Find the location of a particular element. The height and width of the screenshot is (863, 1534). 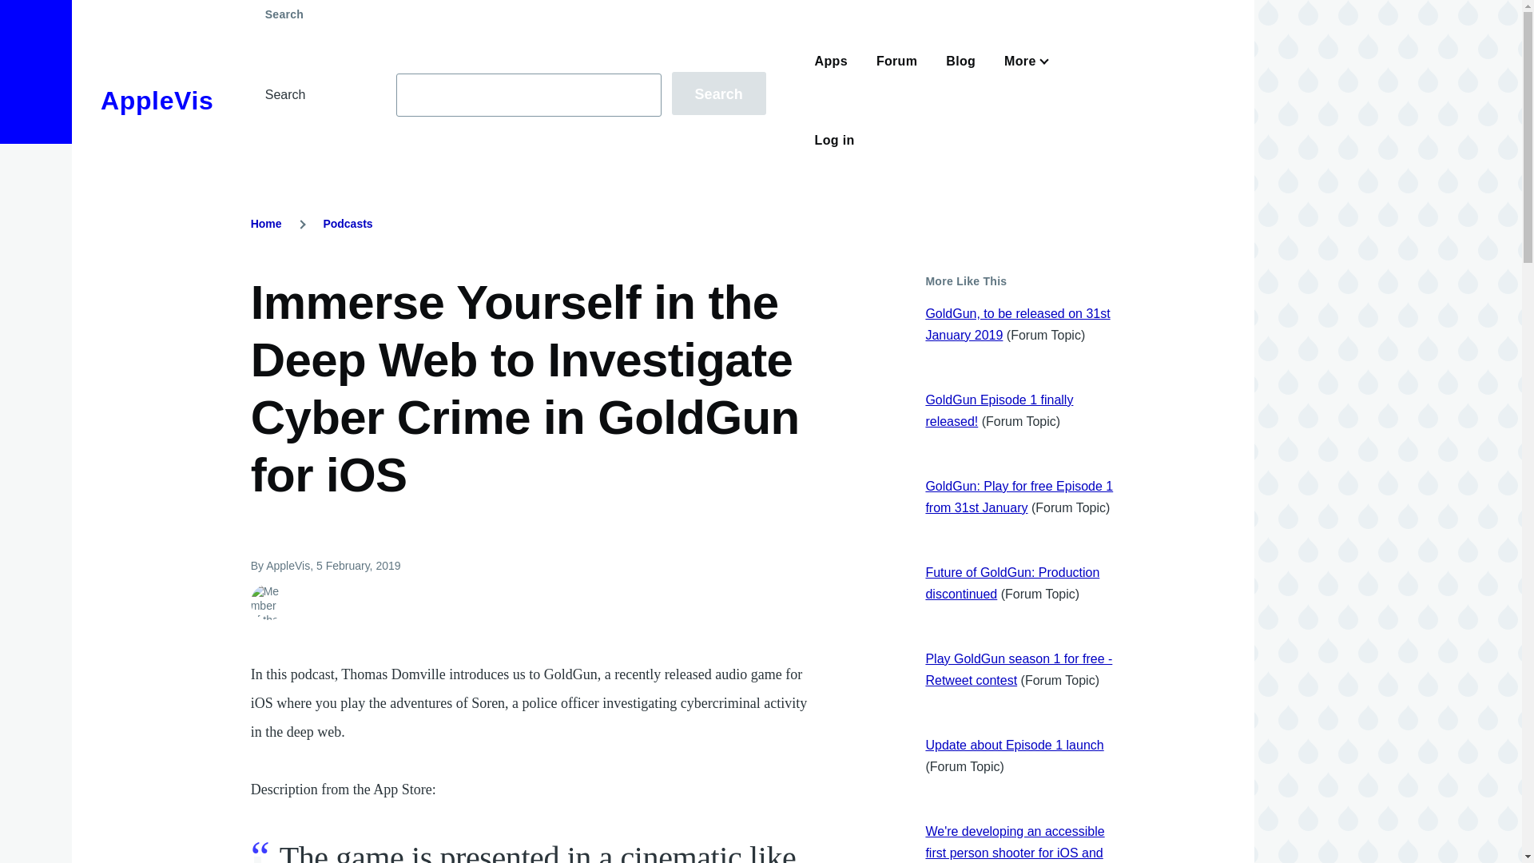

GoldGun, to be released on 31st January 2019 is located at coordinates (1016, 324).